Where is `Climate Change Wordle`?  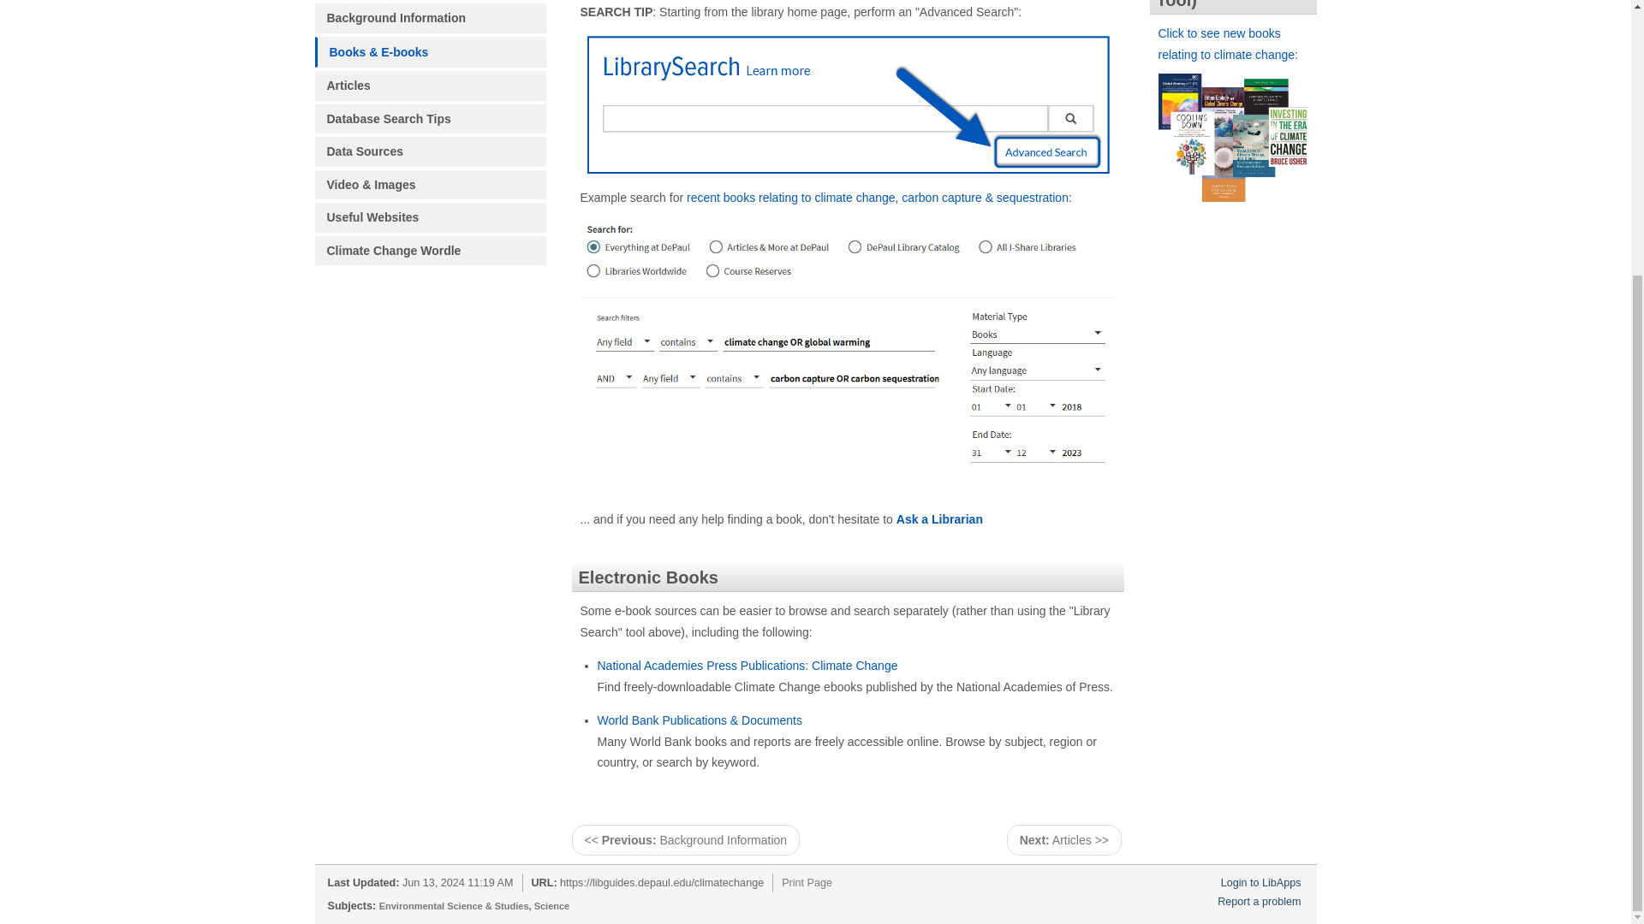 Climate Change Wordle is located at coordinates (430, 252).